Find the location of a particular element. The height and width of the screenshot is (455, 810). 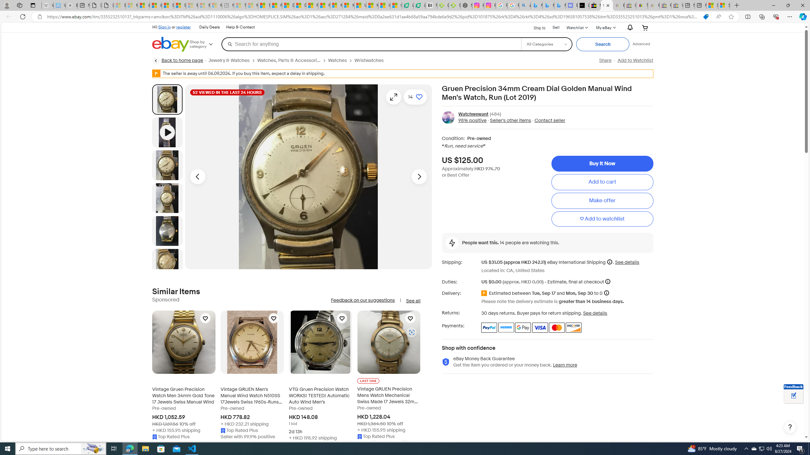

My eBayExpand My eBay is located at coordinates (605, 27).